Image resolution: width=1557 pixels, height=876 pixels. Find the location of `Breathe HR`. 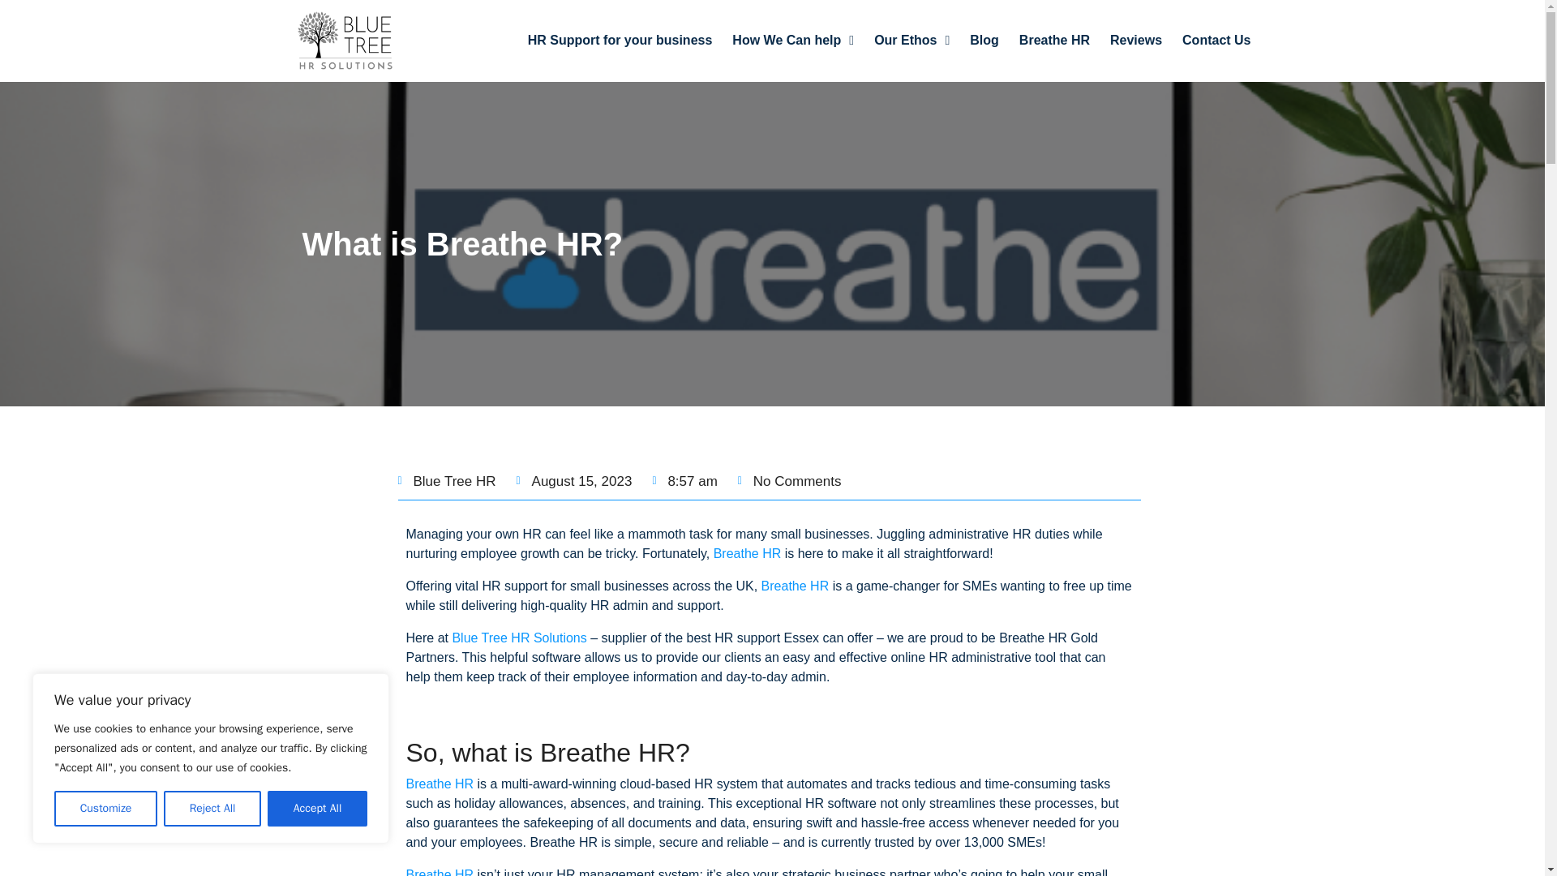

Breathe HR is located at coordinates (1054, 41).